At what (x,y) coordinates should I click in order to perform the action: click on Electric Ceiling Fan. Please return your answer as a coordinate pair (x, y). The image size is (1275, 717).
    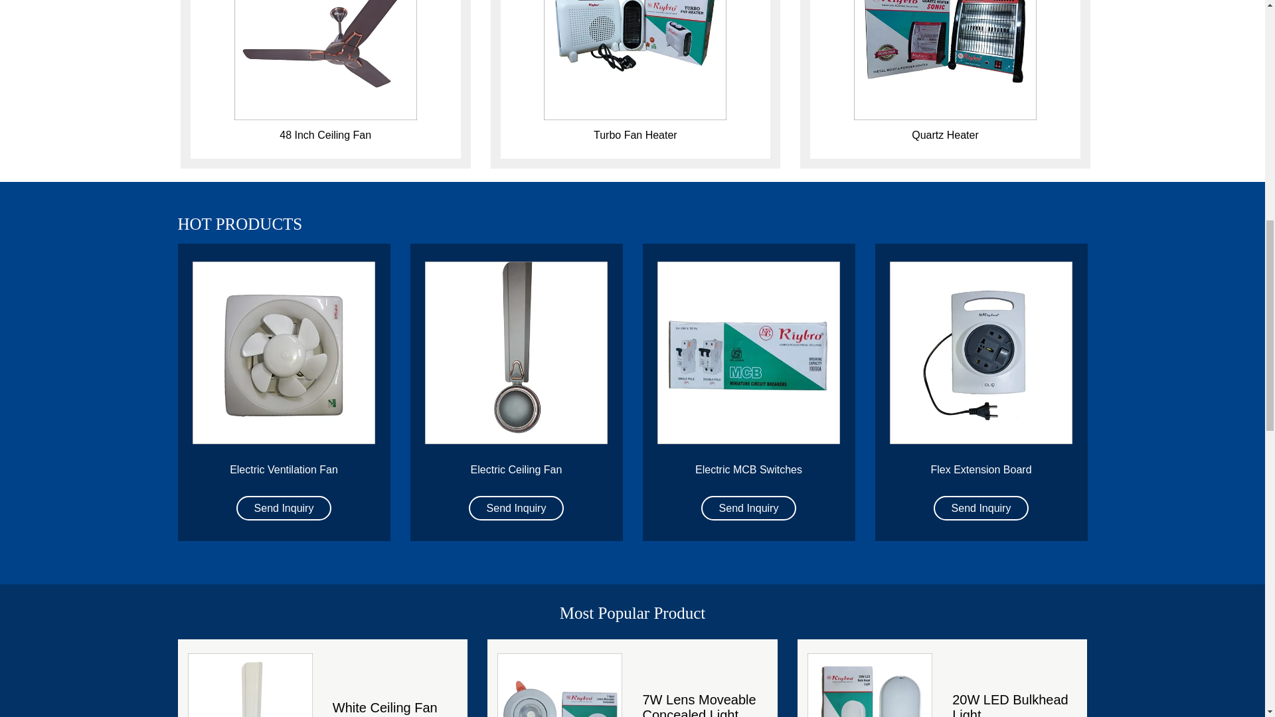
    Looking at the image, I should click on (516, 353).